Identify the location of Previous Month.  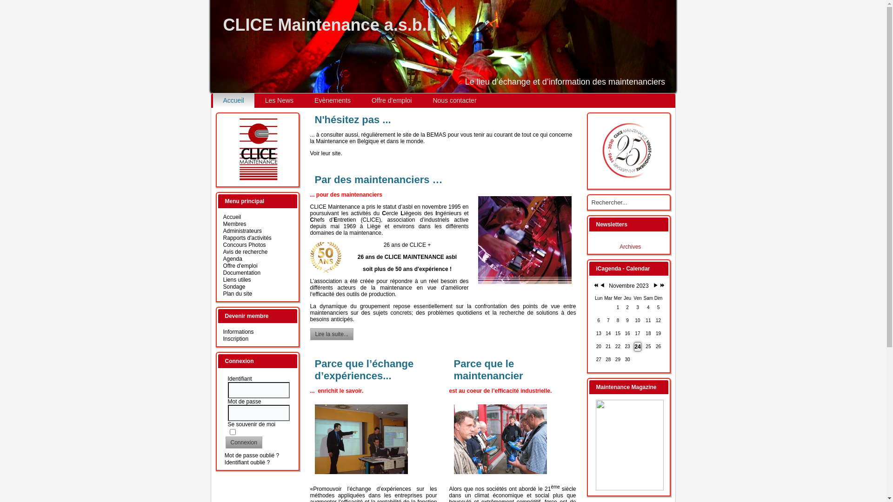
(602, 286).